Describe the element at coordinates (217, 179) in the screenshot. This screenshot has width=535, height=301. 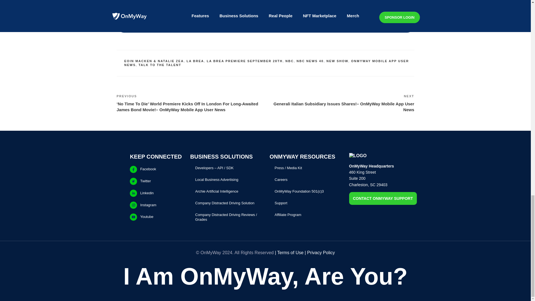
I see `Local Business Advertising` at that location.